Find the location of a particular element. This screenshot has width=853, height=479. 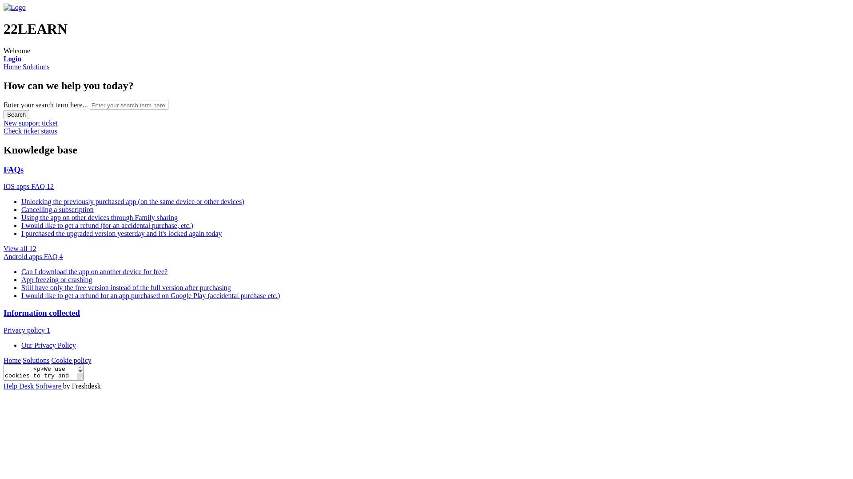

Login is located at coordinates (12, 59).